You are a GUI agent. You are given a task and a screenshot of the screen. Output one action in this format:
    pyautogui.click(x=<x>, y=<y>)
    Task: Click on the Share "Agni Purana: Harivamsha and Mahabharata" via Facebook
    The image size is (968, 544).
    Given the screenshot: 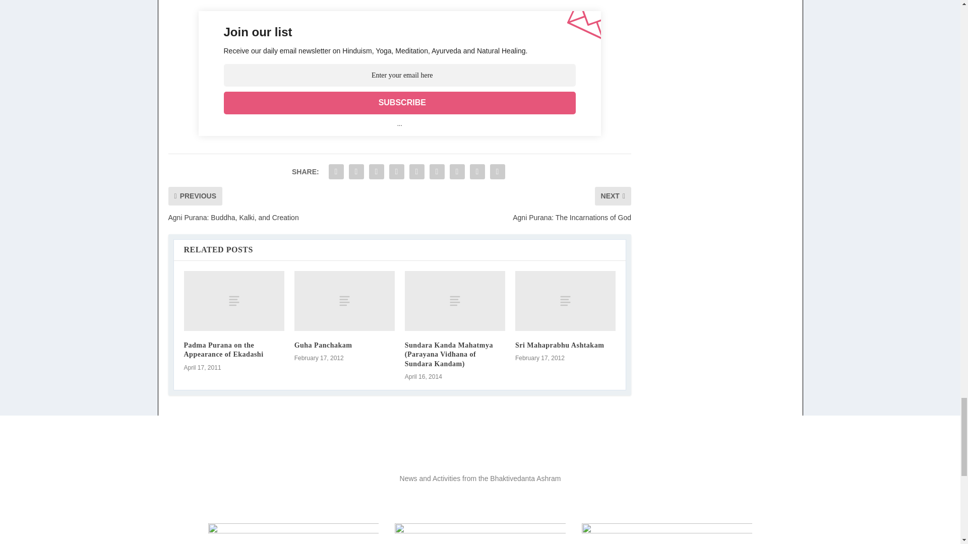 What is the action you would take?
    pyautogui.click(x=336, y=171)
    